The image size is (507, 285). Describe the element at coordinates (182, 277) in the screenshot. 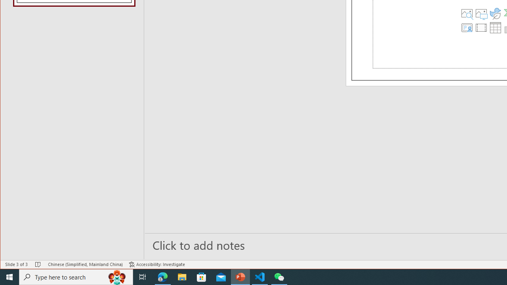

I see `File Explorer` at that location.